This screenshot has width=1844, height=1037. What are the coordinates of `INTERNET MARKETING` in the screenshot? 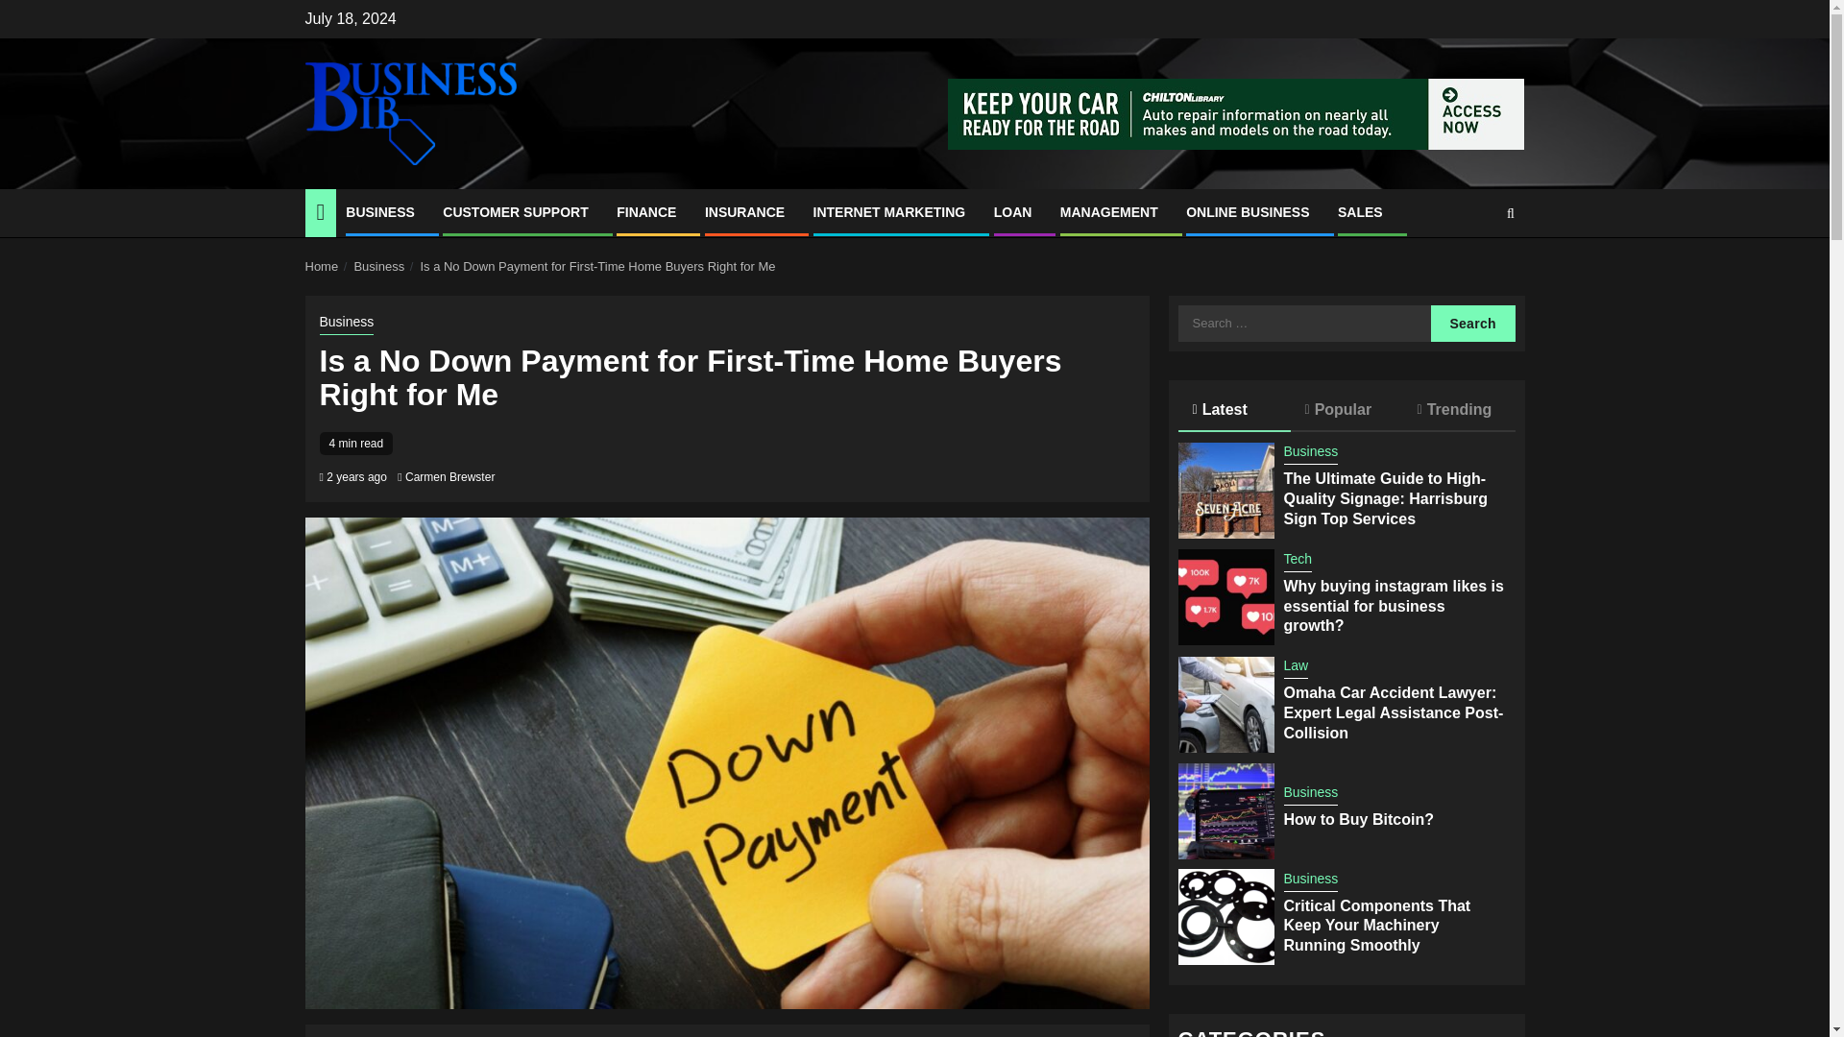 It's located at (889, 211).